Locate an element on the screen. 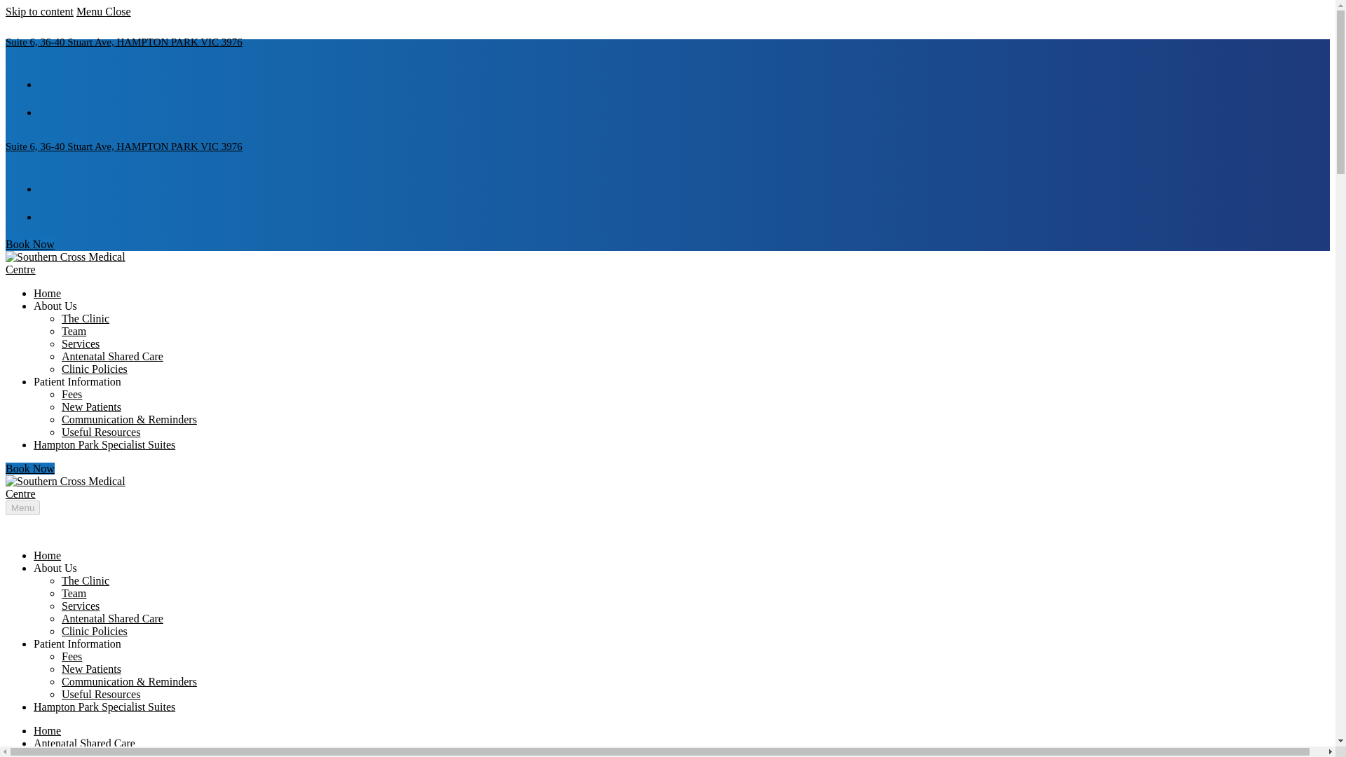 This screenshot has width=1346, height=757. Antenatal Shared Care is located at coordinates (112, 618).